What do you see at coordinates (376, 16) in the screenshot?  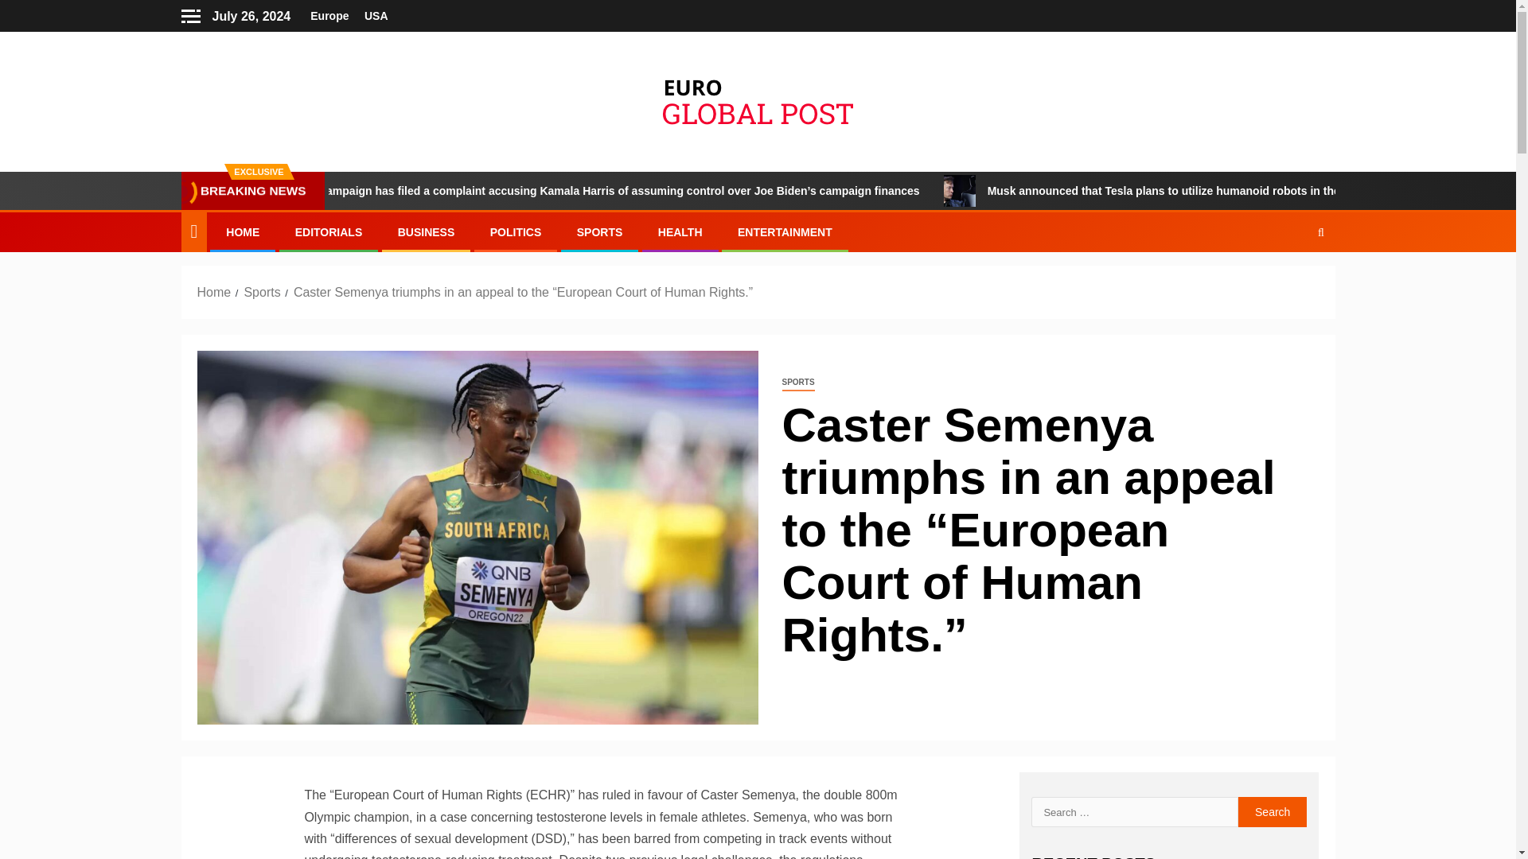 I see `USA` at bounding box center [376, 16].